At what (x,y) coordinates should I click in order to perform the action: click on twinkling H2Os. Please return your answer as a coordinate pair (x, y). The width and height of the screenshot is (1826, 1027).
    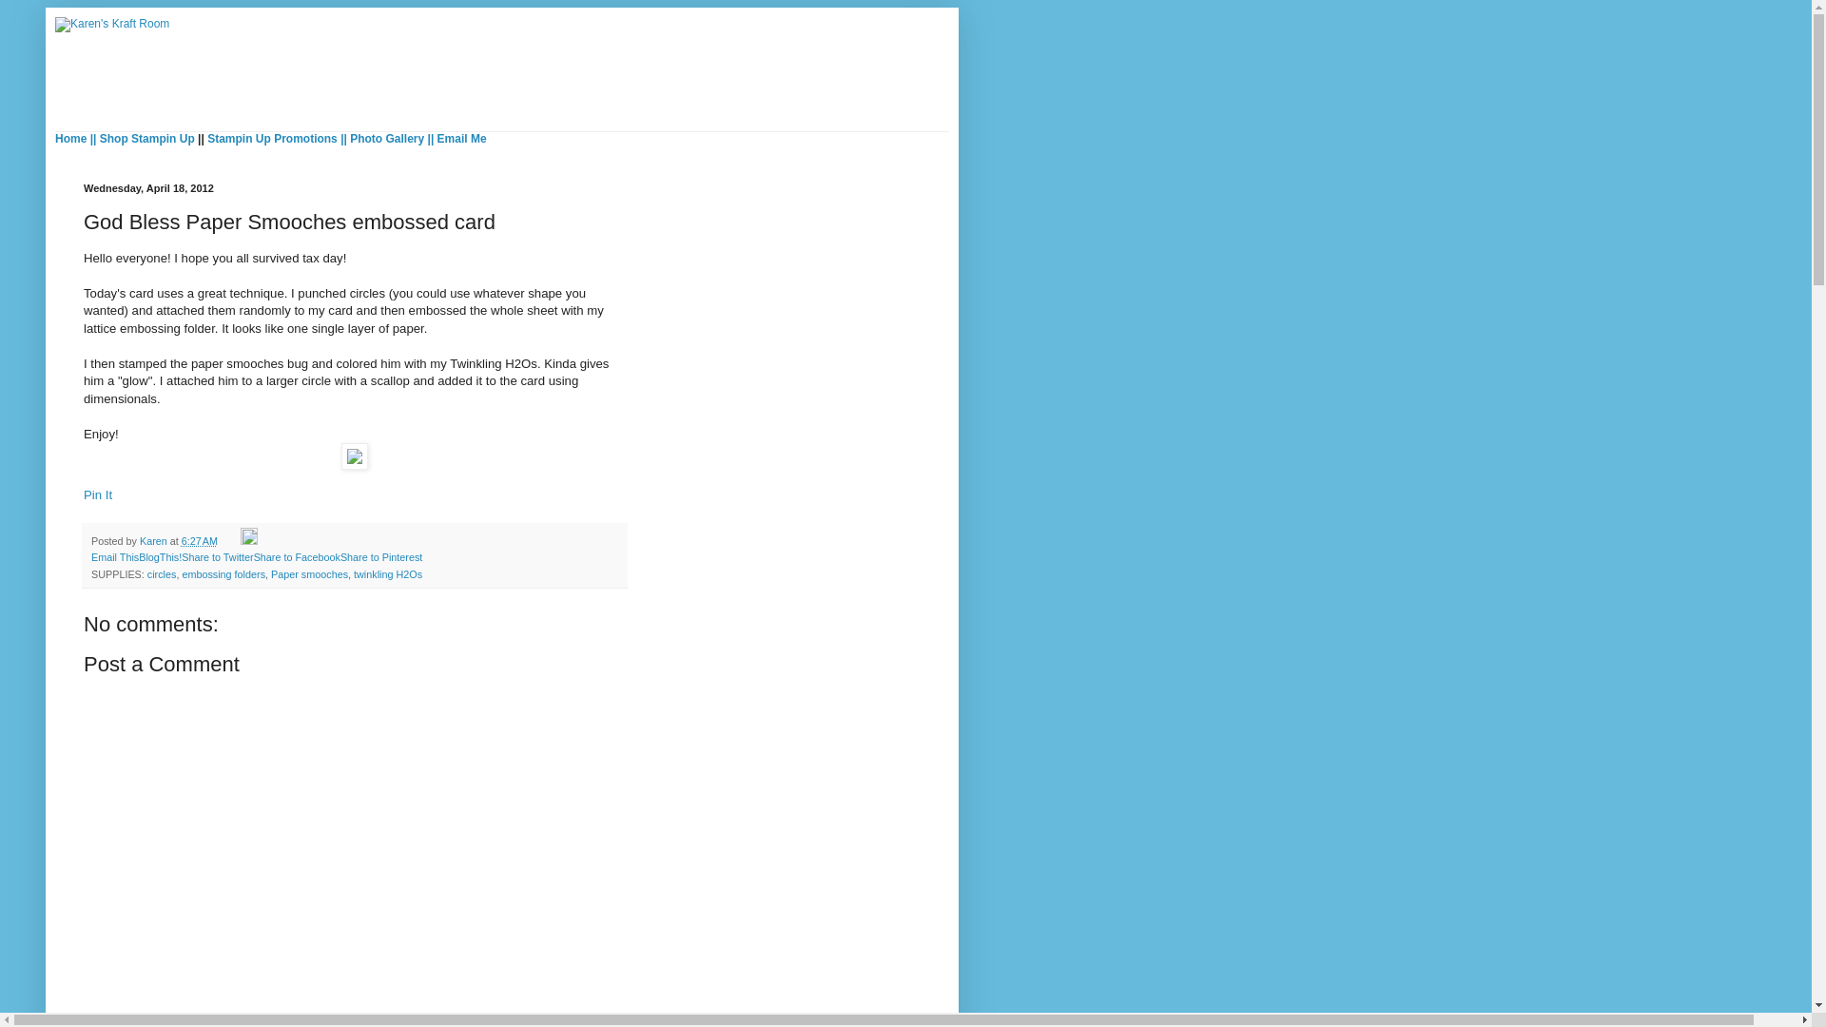
    Looking at the image, I should click on (388, 574).